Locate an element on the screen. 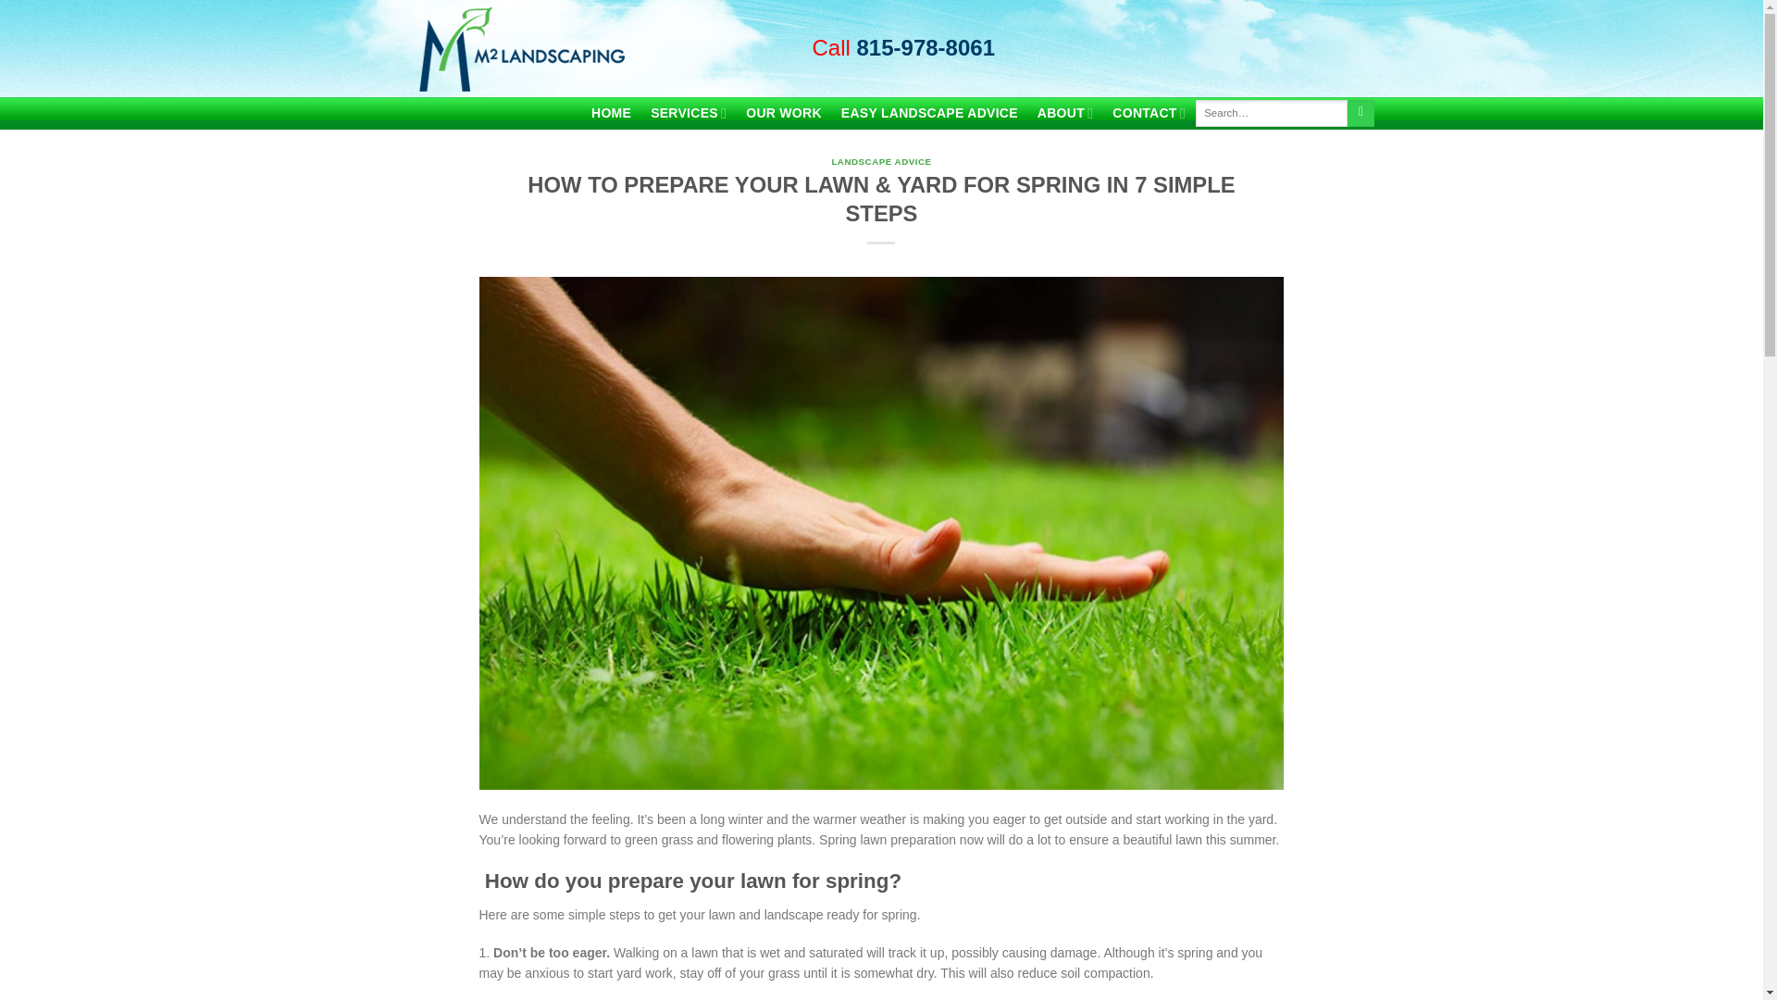 The width and height of the screenshot is (1777, 1000). HOME is located at coordinates (610, 113).